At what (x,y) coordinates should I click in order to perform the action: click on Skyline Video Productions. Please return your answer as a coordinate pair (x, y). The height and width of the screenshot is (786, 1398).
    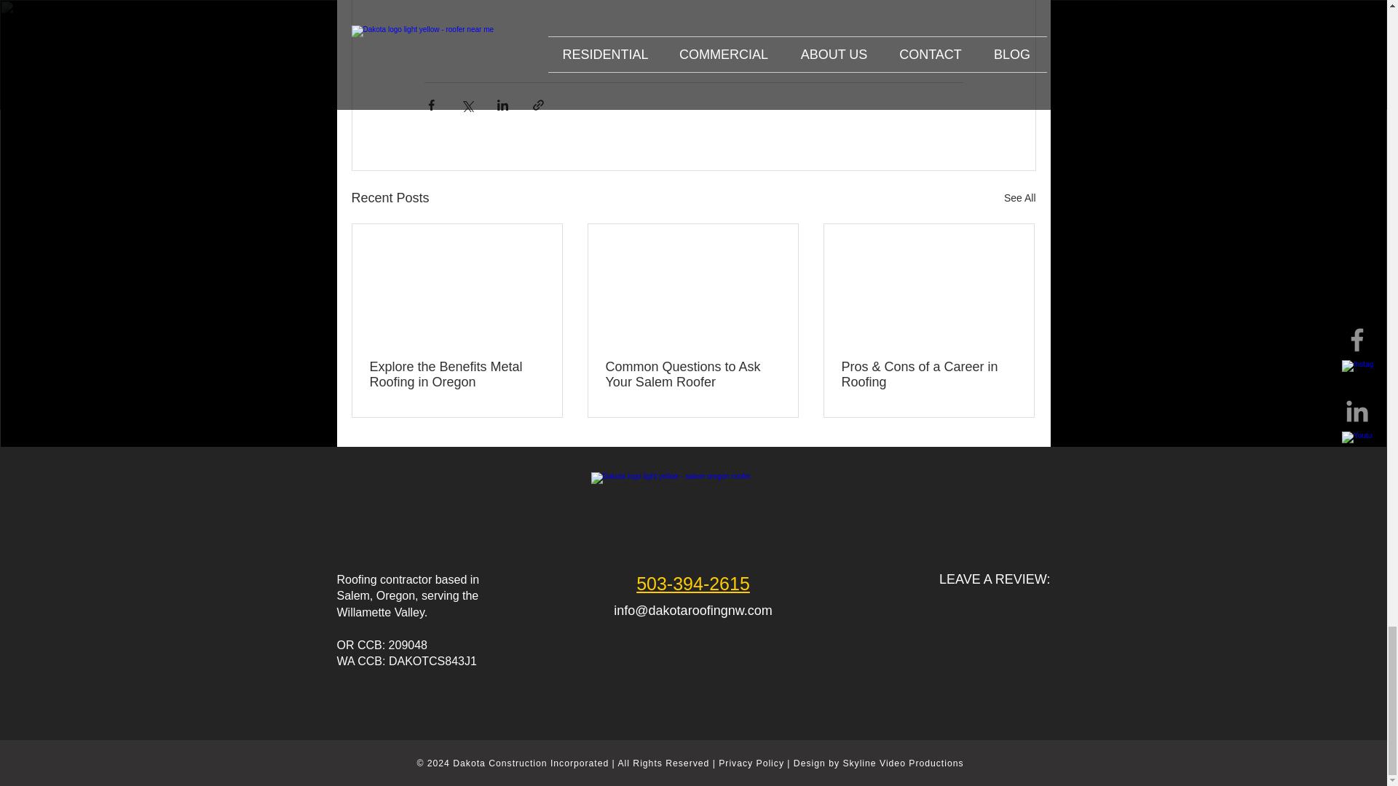
    Looking at the image, I should click on (903, 763).